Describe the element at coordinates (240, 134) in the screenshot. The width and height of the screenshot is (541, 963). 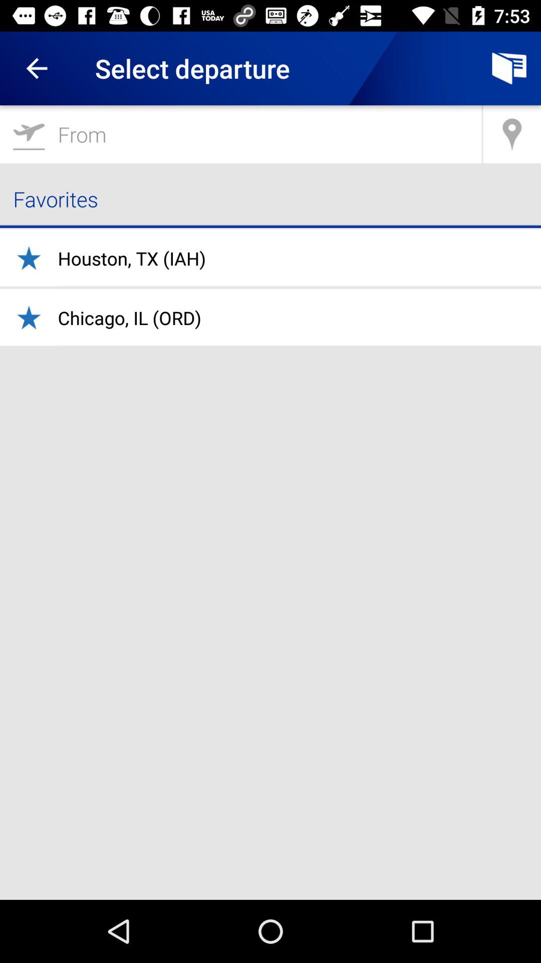
I see `turn on the item above favorites icon` at that location.